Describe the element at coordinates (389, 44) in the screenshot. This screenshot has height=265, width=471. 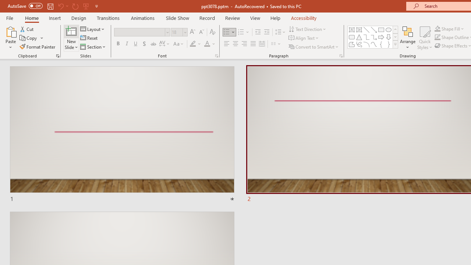
I see `Right Brace` at that location.